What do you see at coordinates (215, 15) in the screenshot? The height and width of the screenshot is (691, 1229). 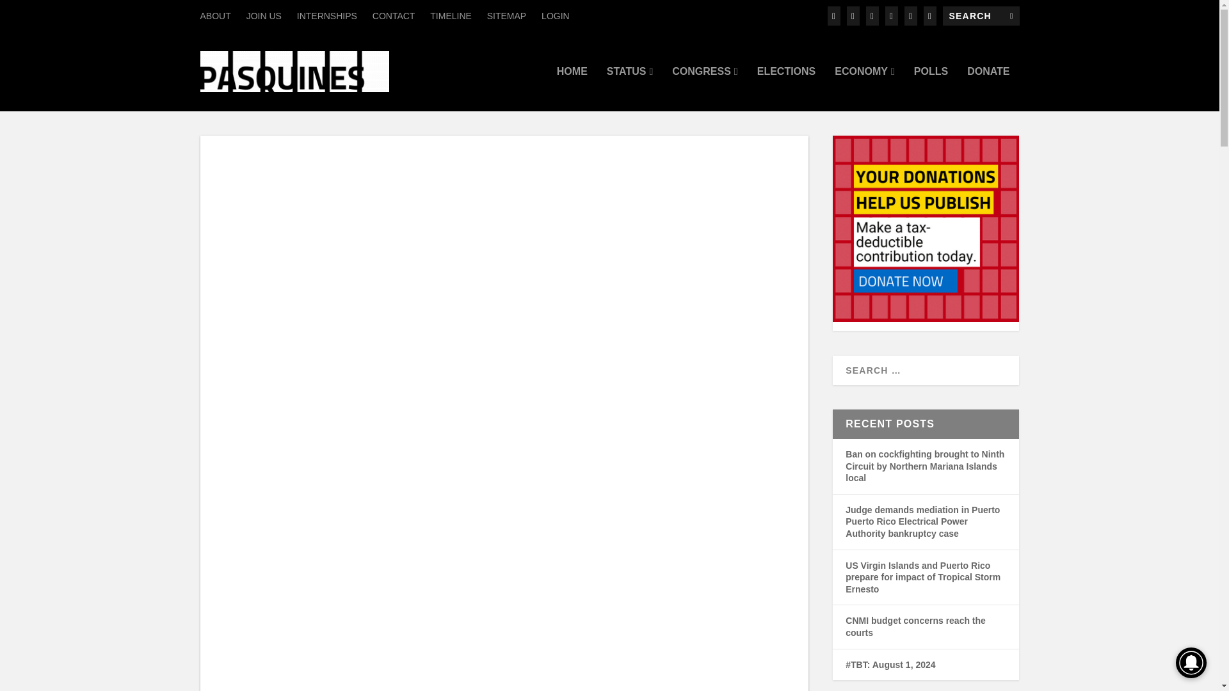 I see `ABOUT` at bounding box center [215, 15].